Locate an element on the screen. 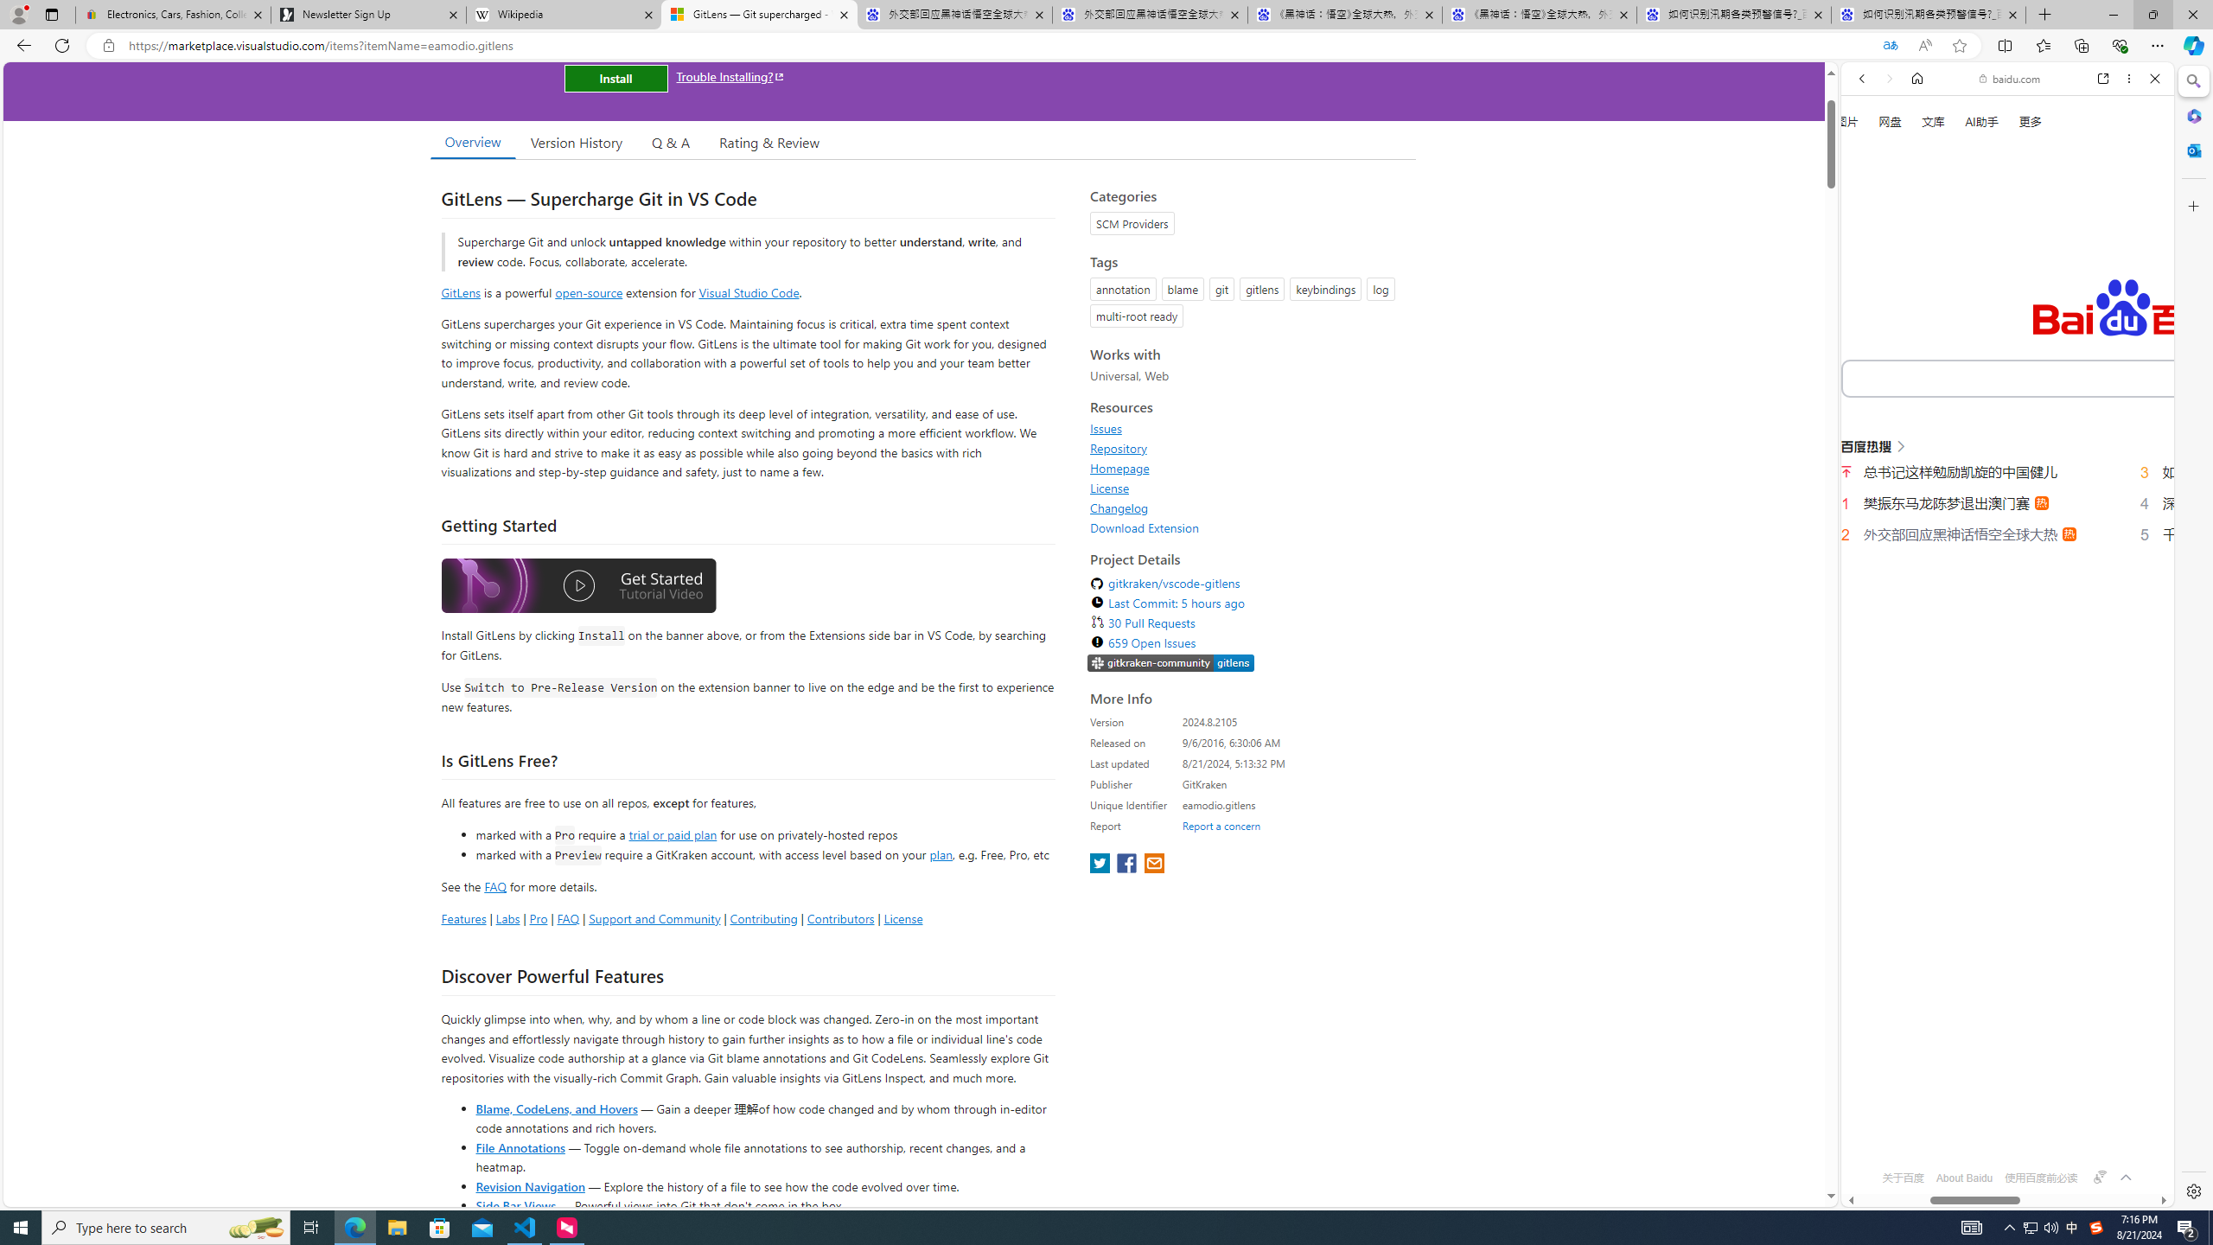 The width and height of the screenshot is (2213, 1245). Search Filter, VIDEOS is located at coordinates (1977, 292).